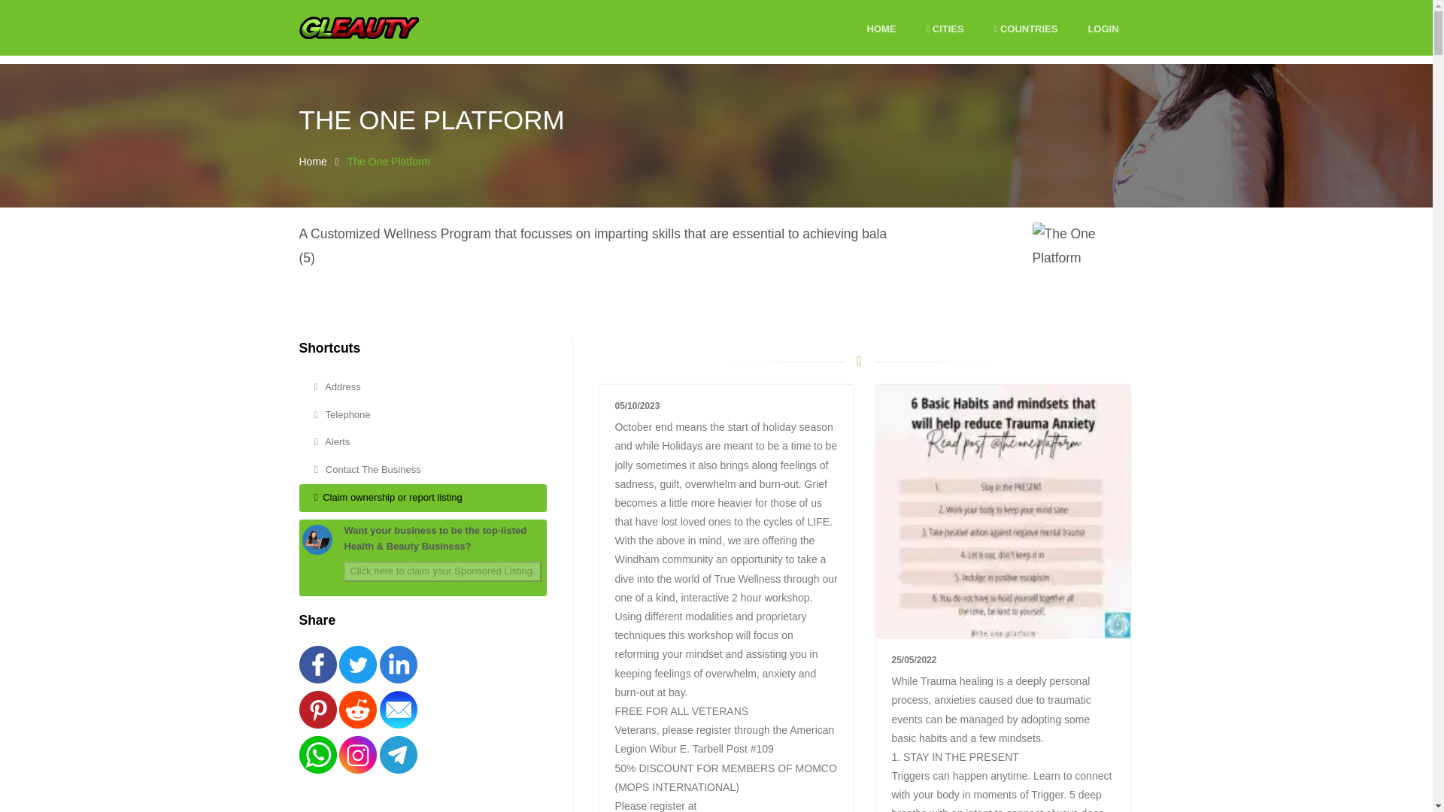 Image resolution: width=1444 pixels, height=812 pixels. Describe the element at coordinates (423, 469) in the screenshot. I see `Contact The Business` at that location.